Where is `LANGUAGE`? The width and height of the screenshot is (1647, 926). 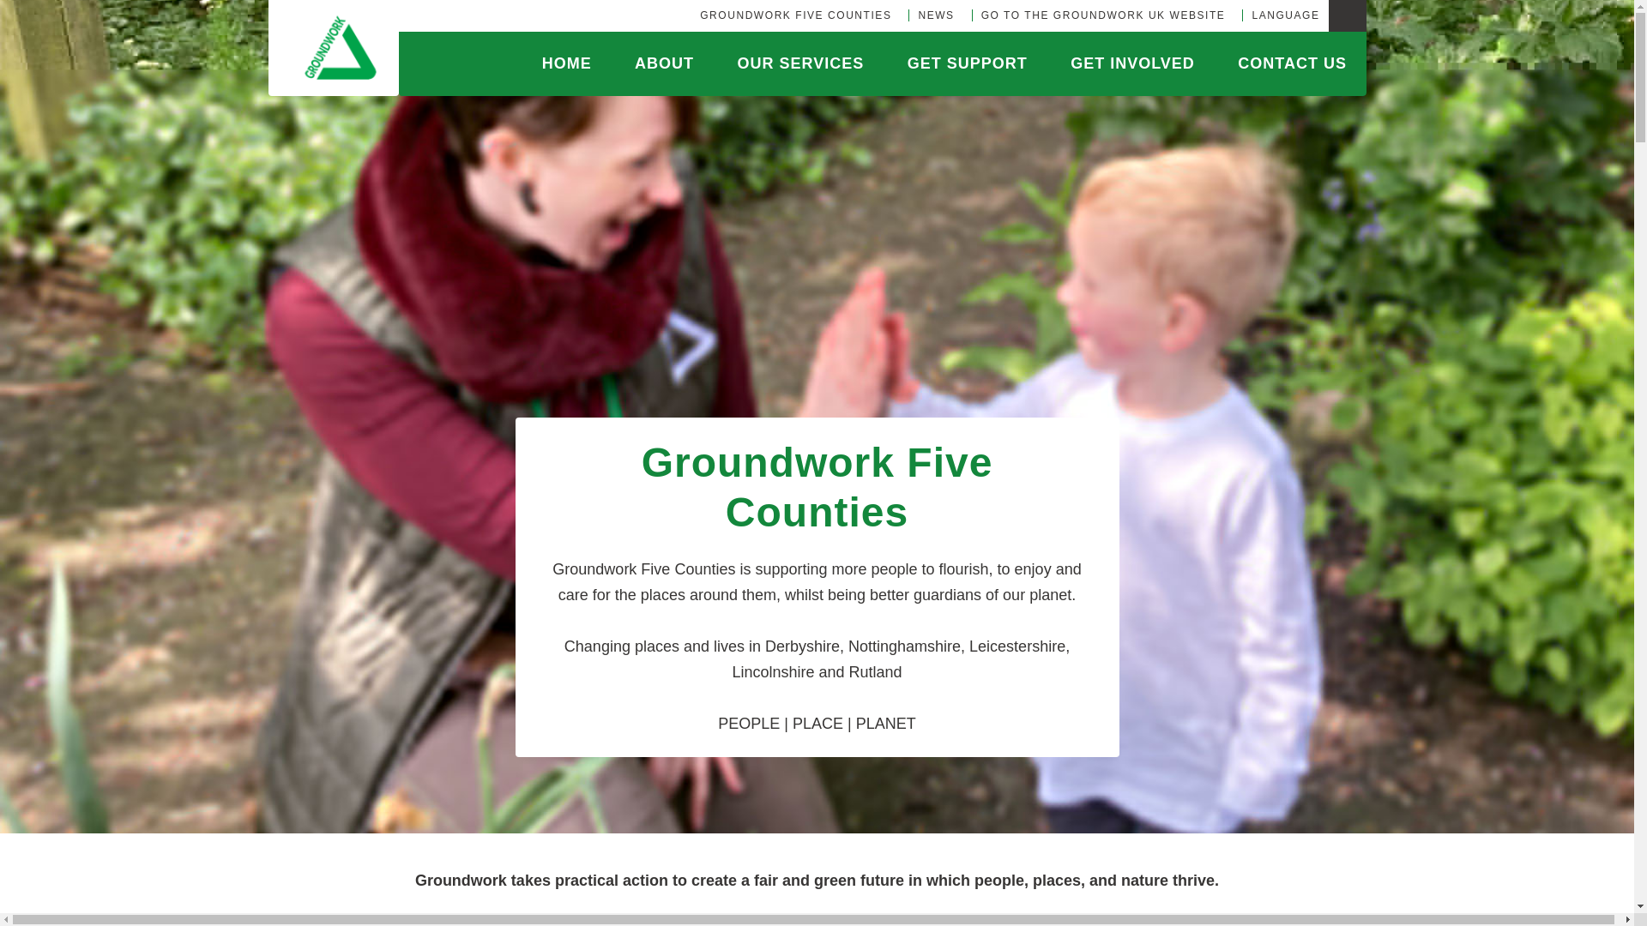
LANGUAGE is located at coordinates (1280, 15).